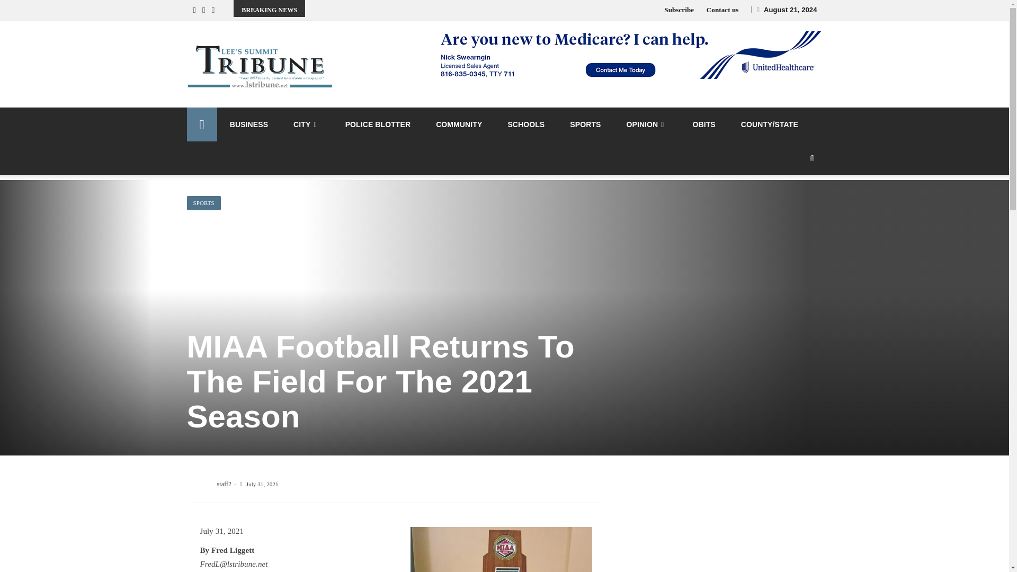  Describe the element at coordinates (679, 10) in the screenshot. I see `Subscribe` at that location.